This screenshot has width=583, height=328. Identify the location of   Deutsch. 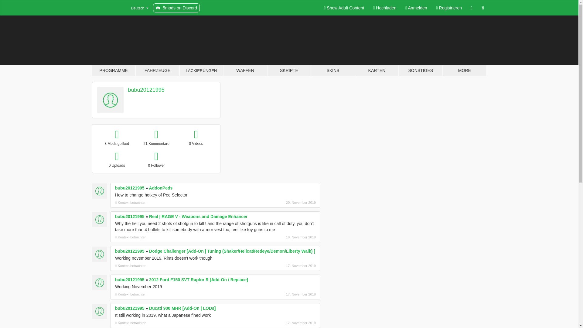
(136, 8).